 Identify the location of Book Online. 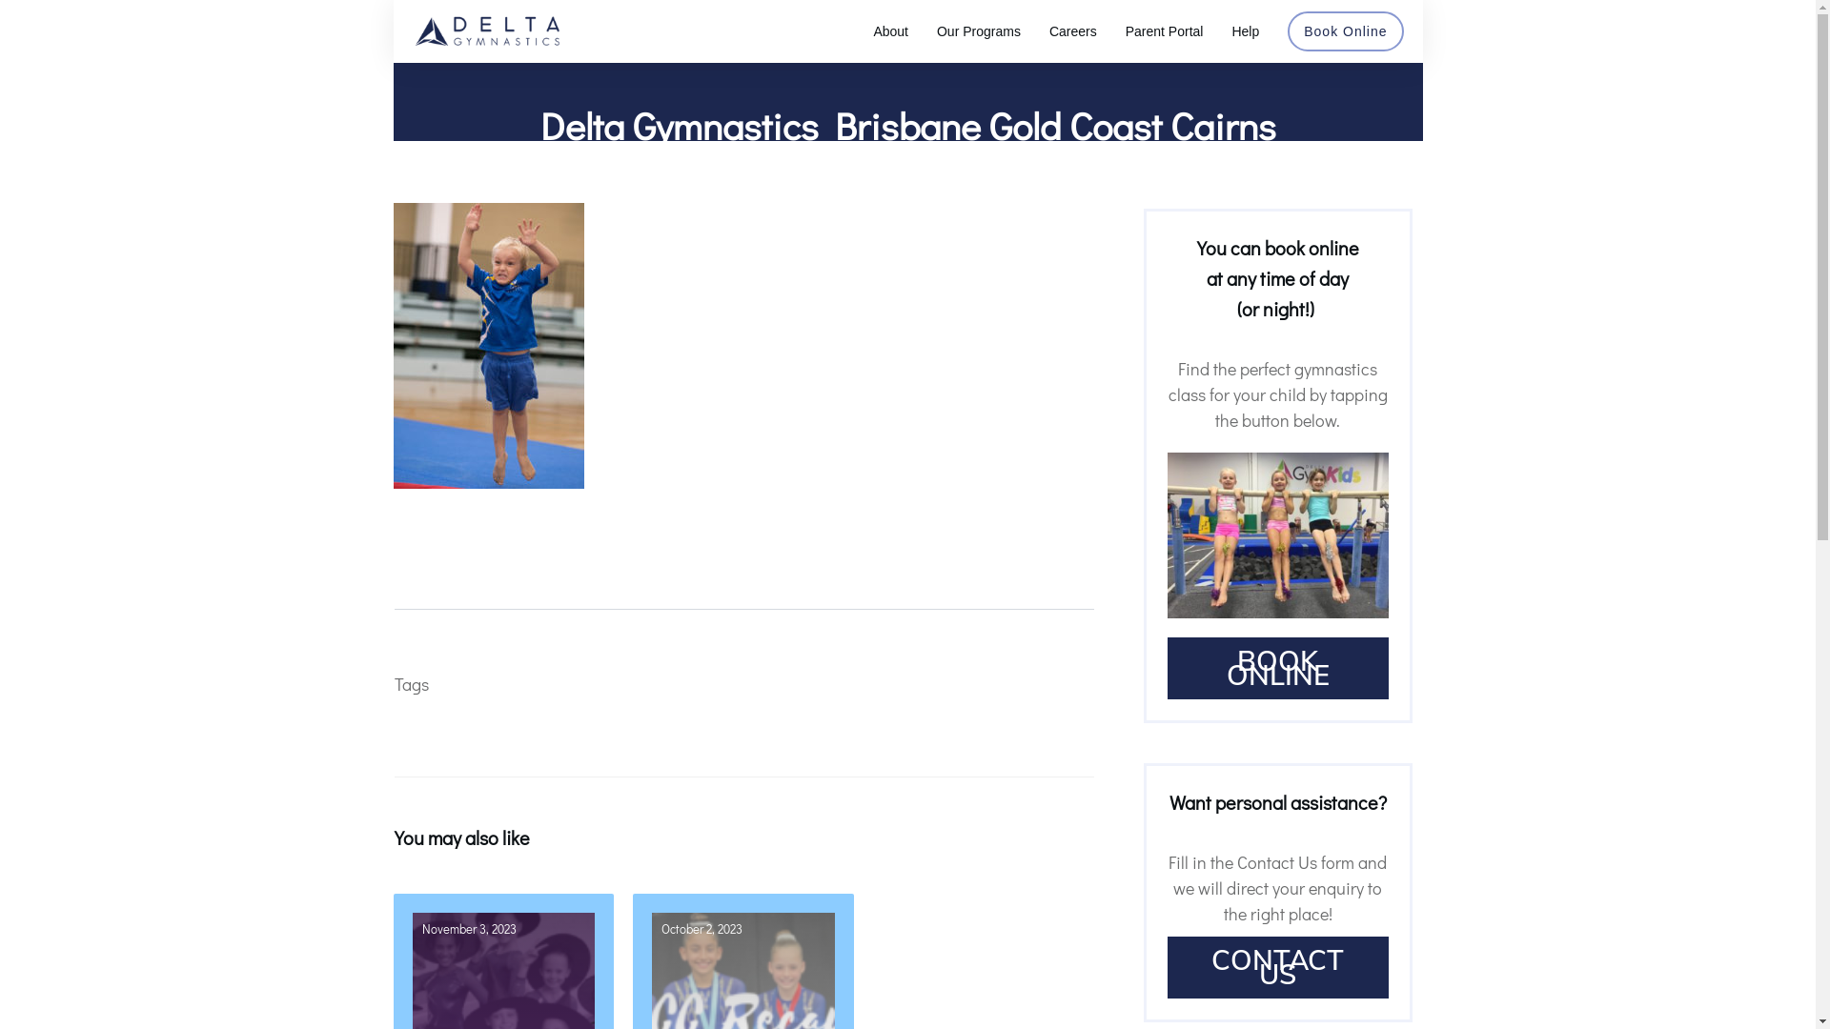
(1346, 31).